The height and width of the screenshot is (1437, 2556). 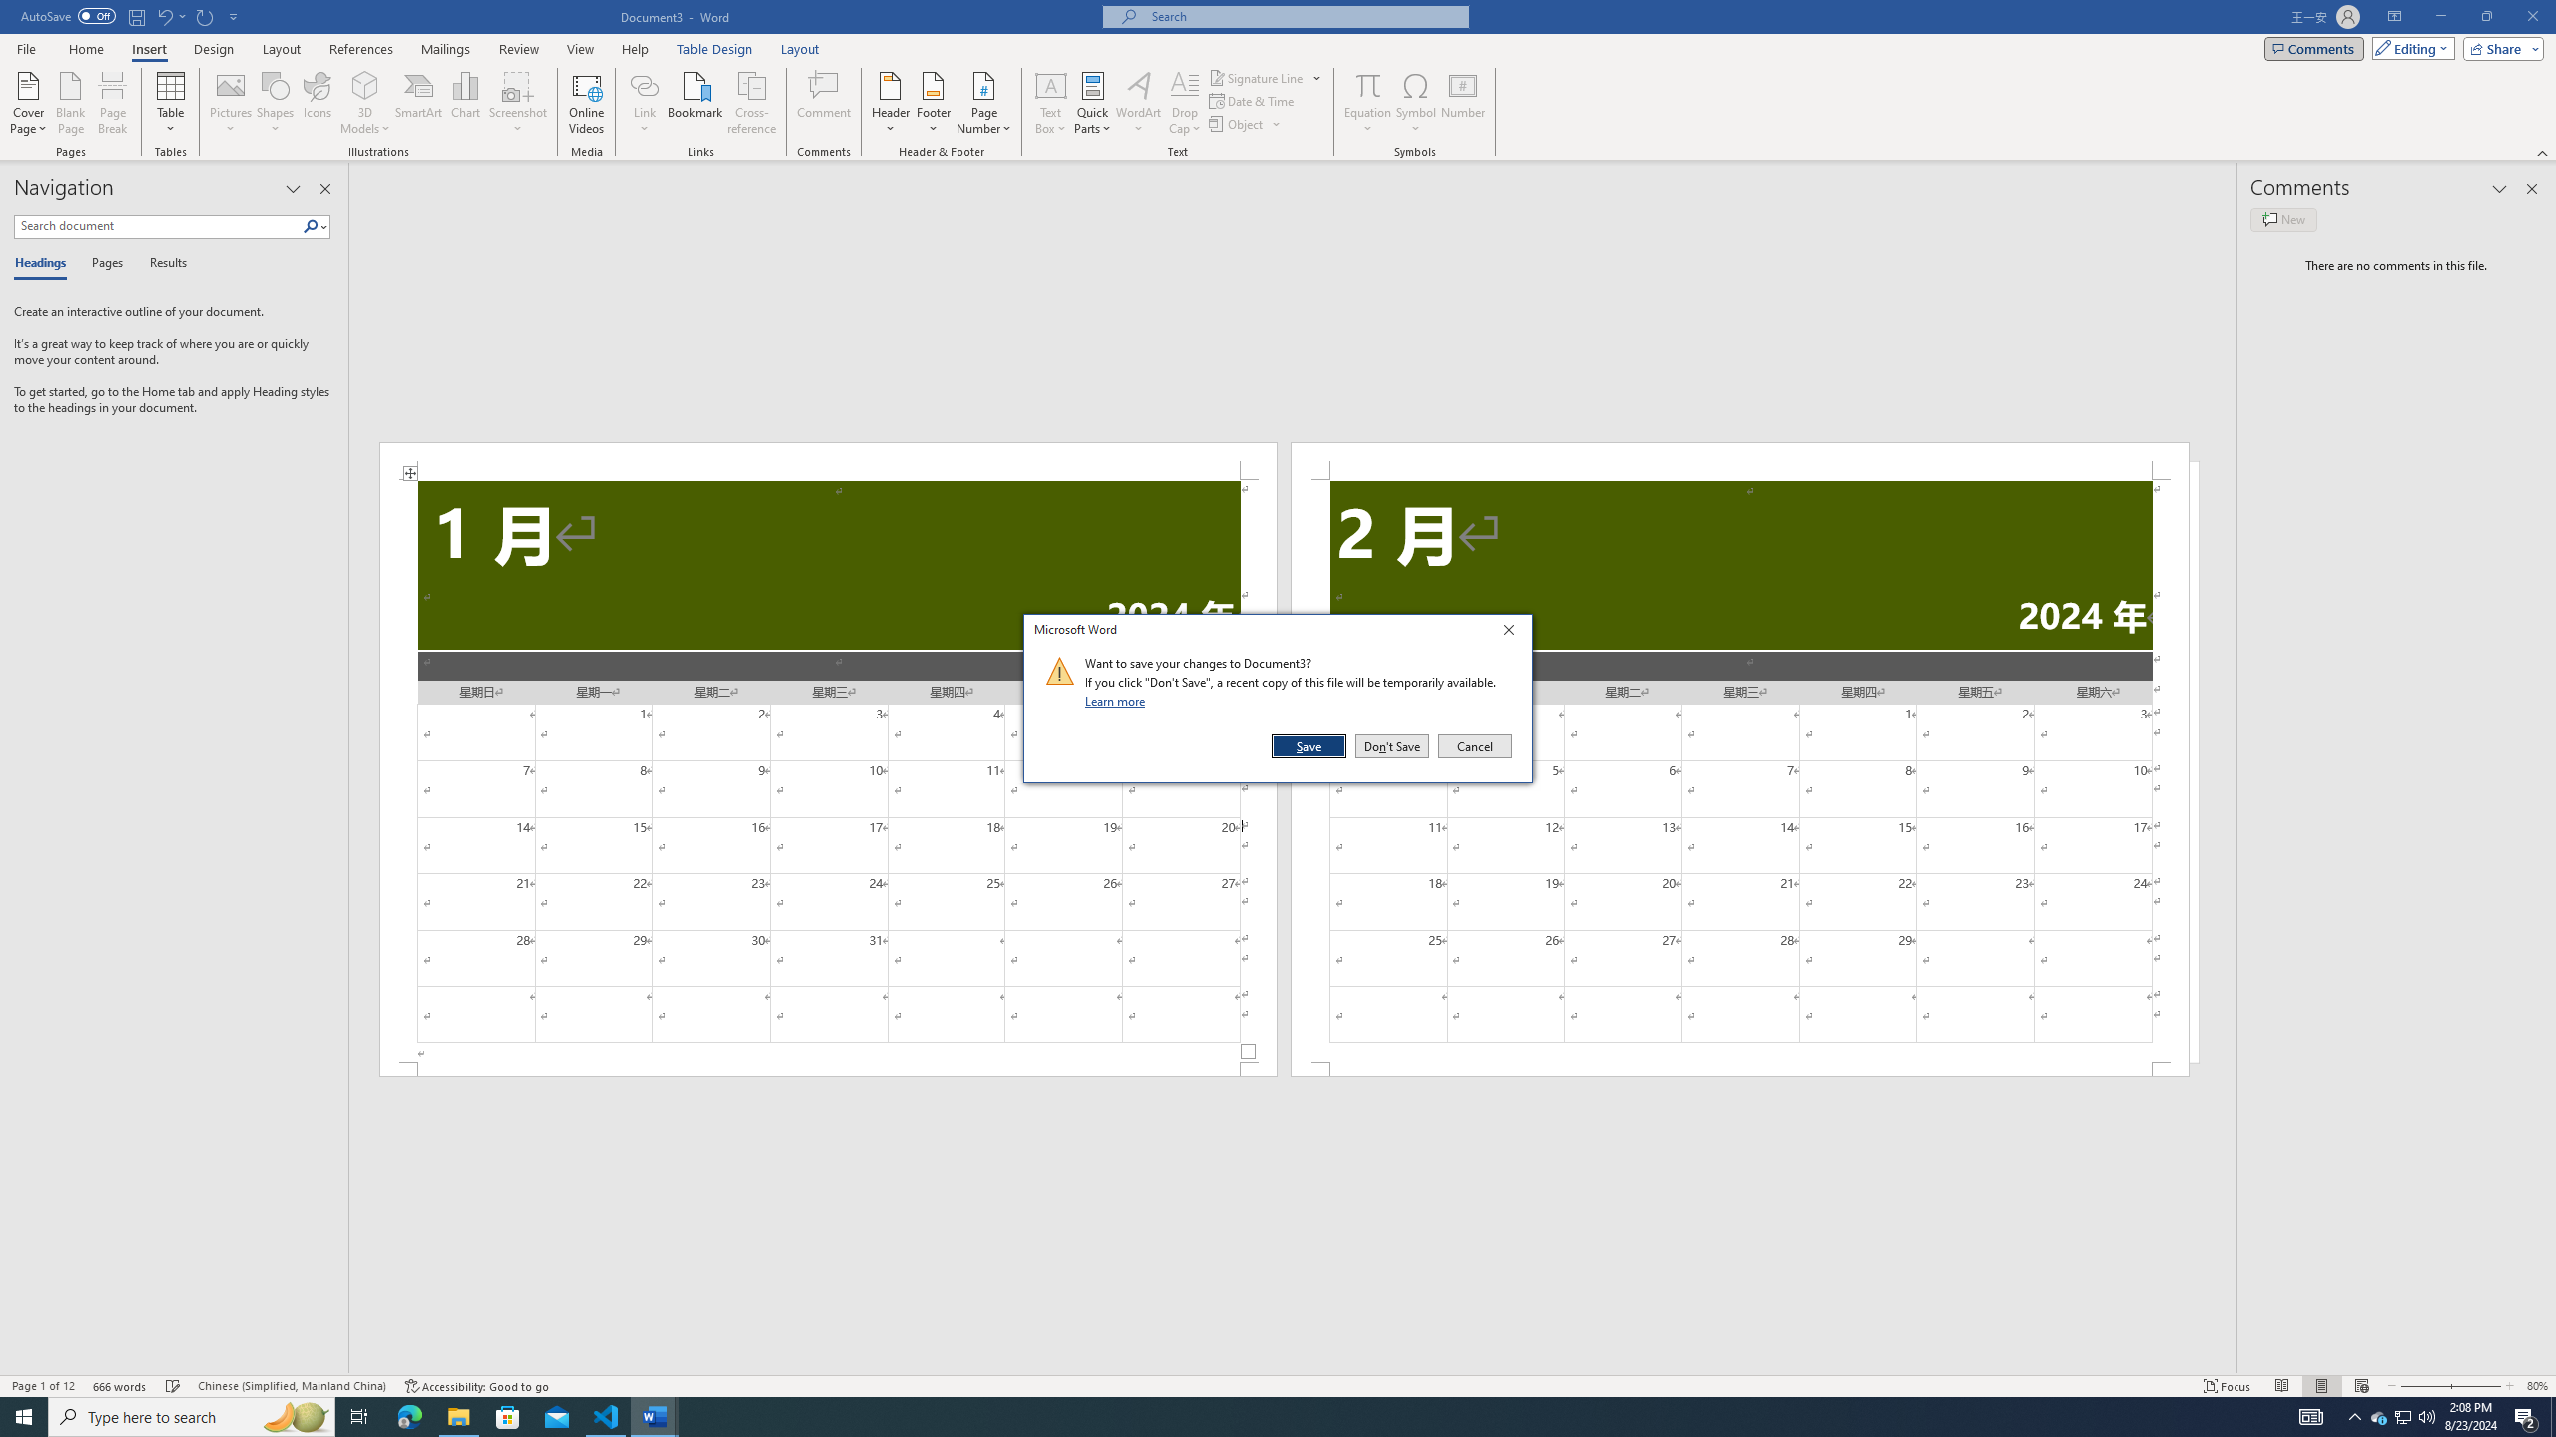 What do you see at coordinates (2228, 1386) in the screenshot?
I see `Focus ` at bounding box center [2228, 1386].